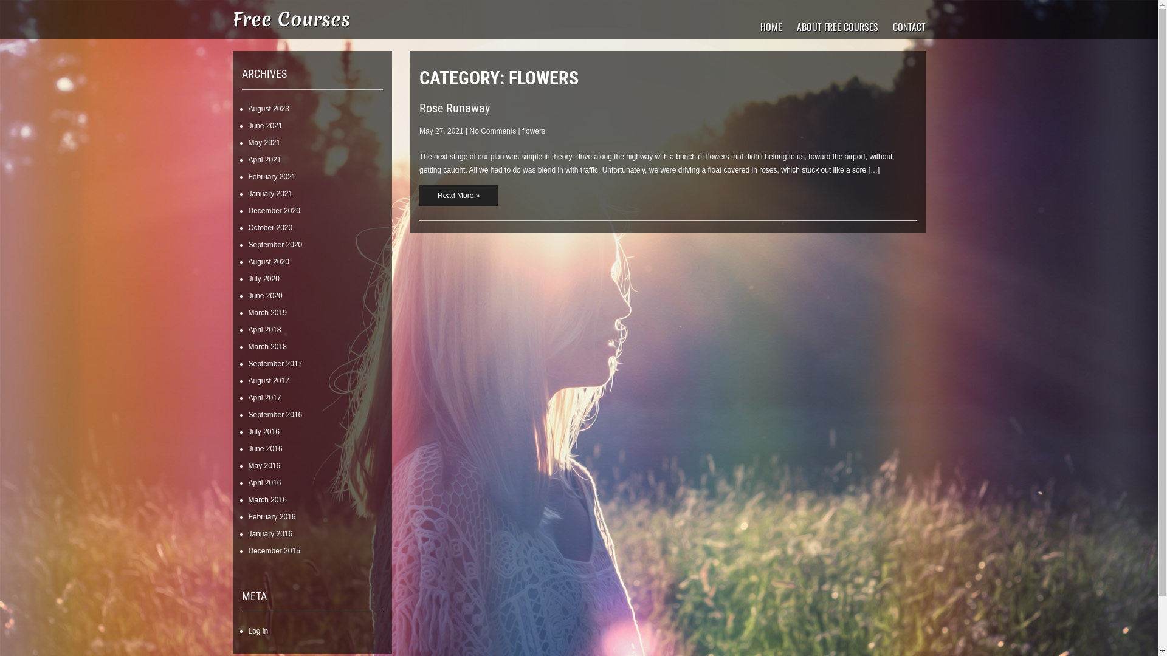 The image size is (1167, 656). Describe the element at coordinates (270, 193) in the screenshot. I see `January 2021` at that location.